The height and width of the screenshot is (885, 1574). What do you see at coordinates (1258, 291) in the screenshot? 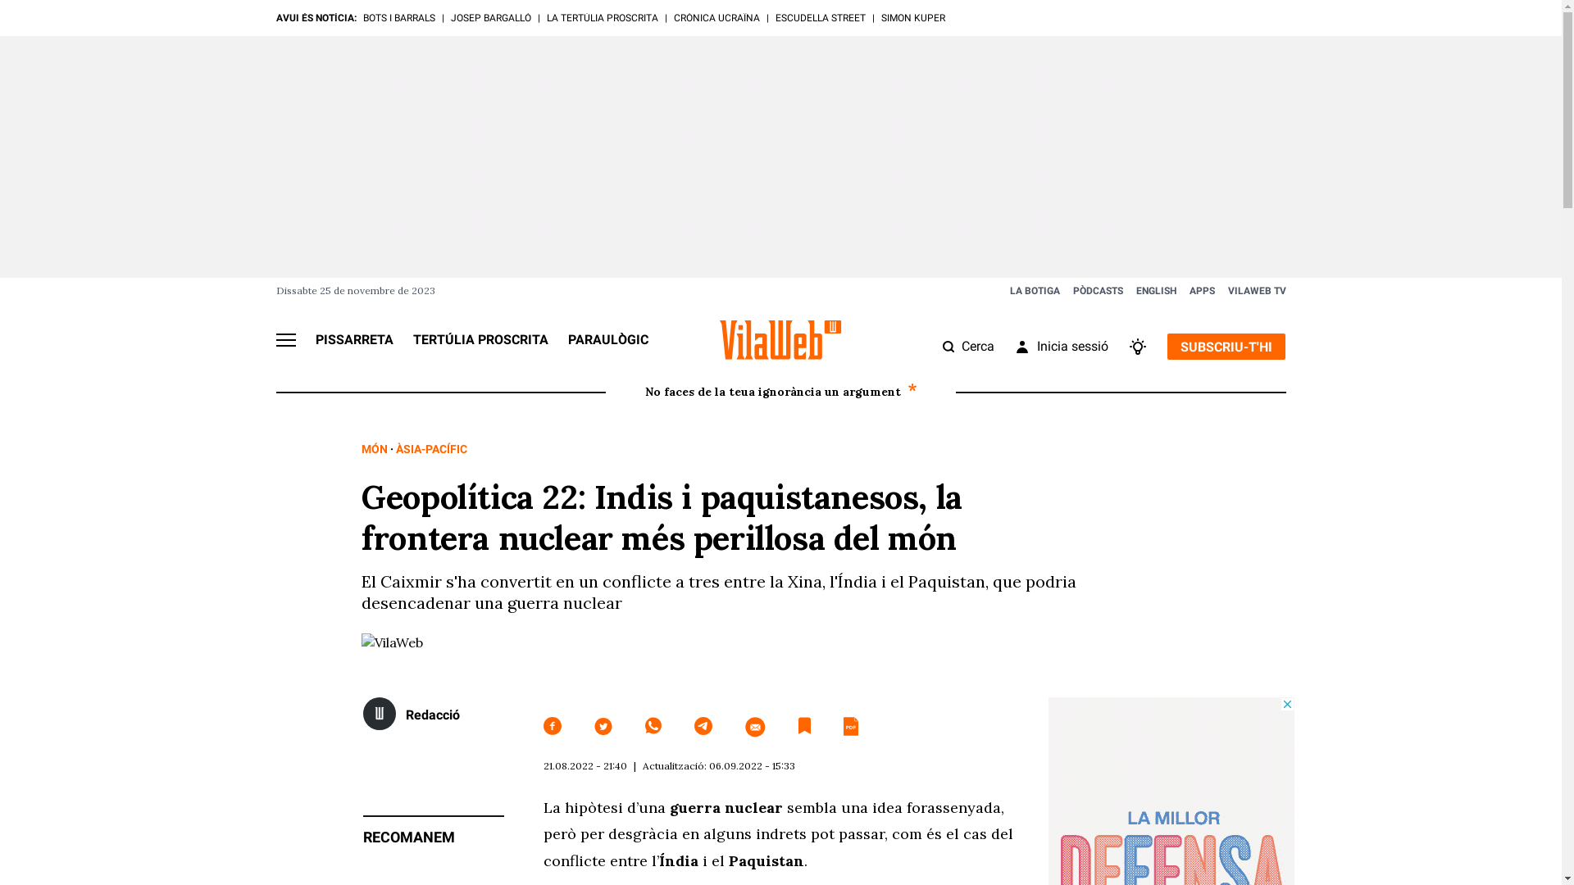
I see `VILAWEB TV` at bounding box center [1258, 291].